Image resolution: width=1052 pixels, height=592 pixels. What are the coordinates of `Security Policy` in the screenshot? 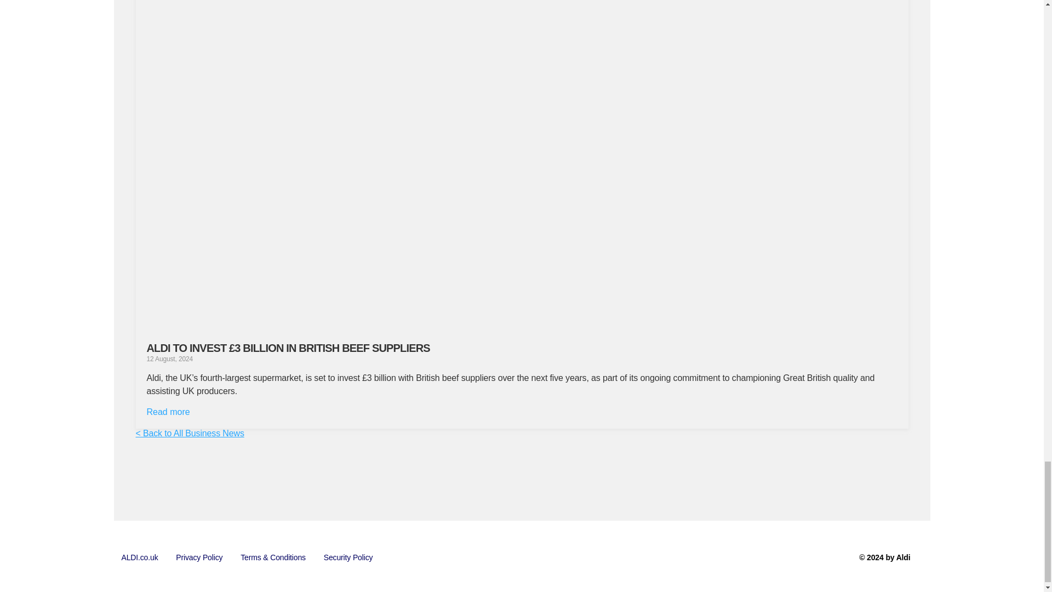 It's located at (348, 557).